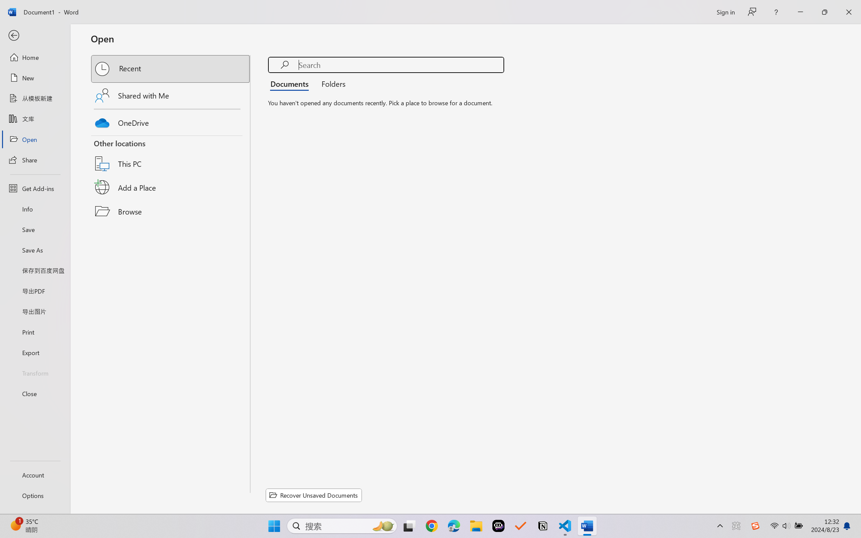  Describe the element at coordinates (35, 373) in the screenshot. I see `Transform` at that location.